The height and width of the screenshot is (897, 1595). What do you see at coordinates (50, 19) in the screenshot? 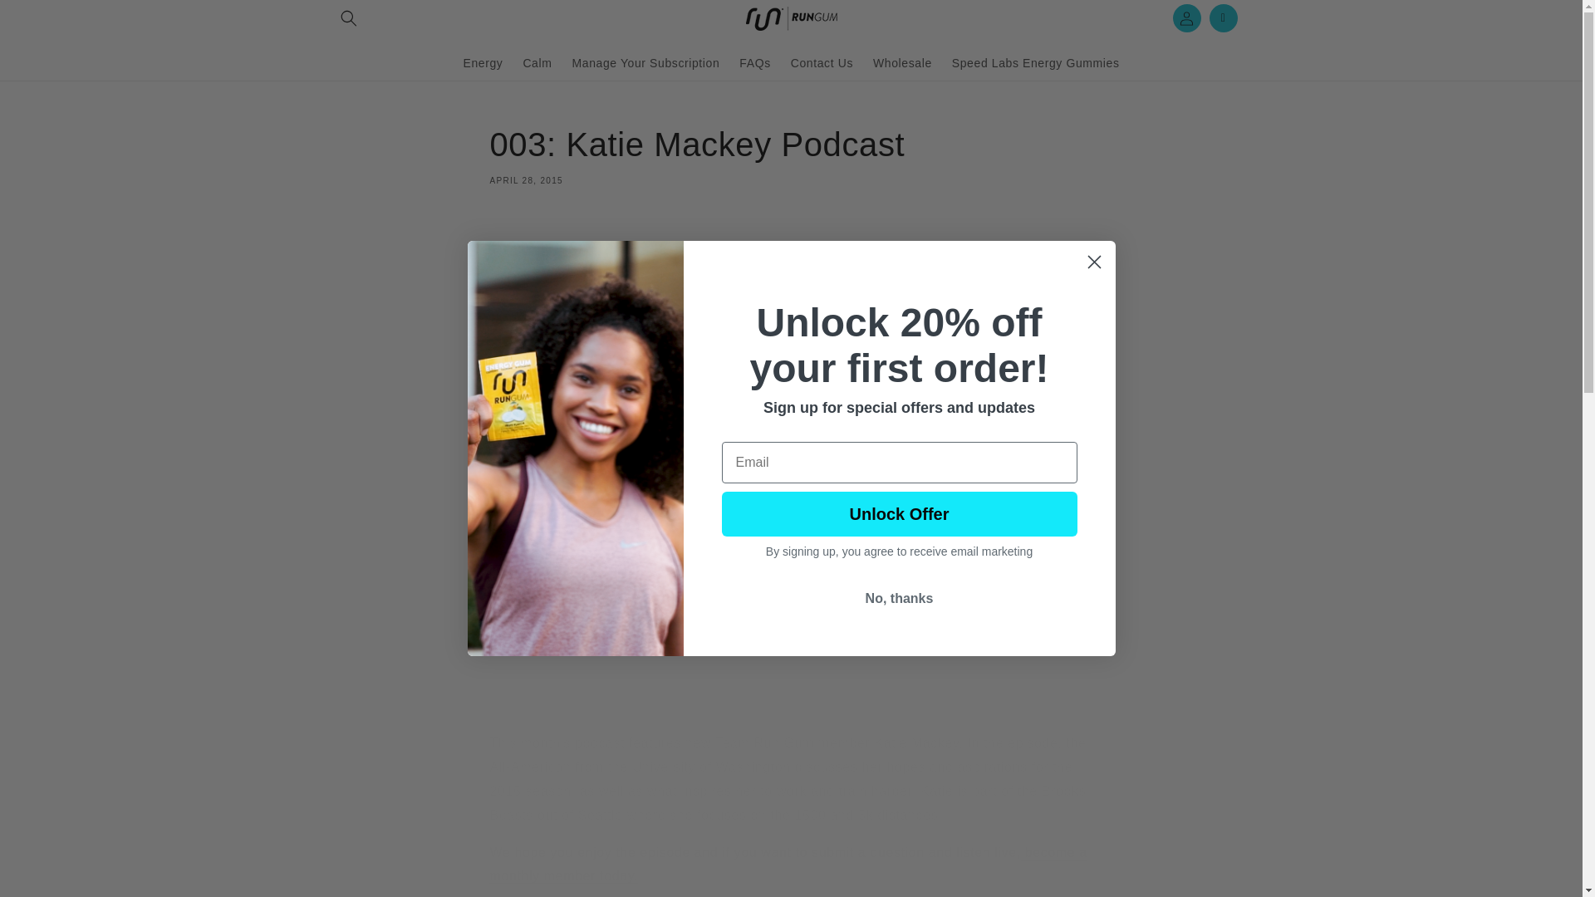
I see `Energy` at bounding box center [50, 19].